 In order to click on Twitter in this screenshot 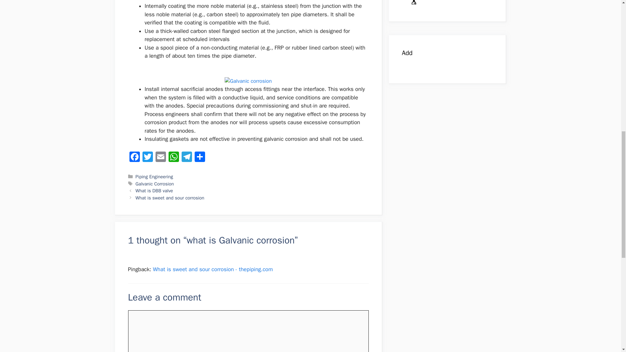, I will do `click(147, 158)`.